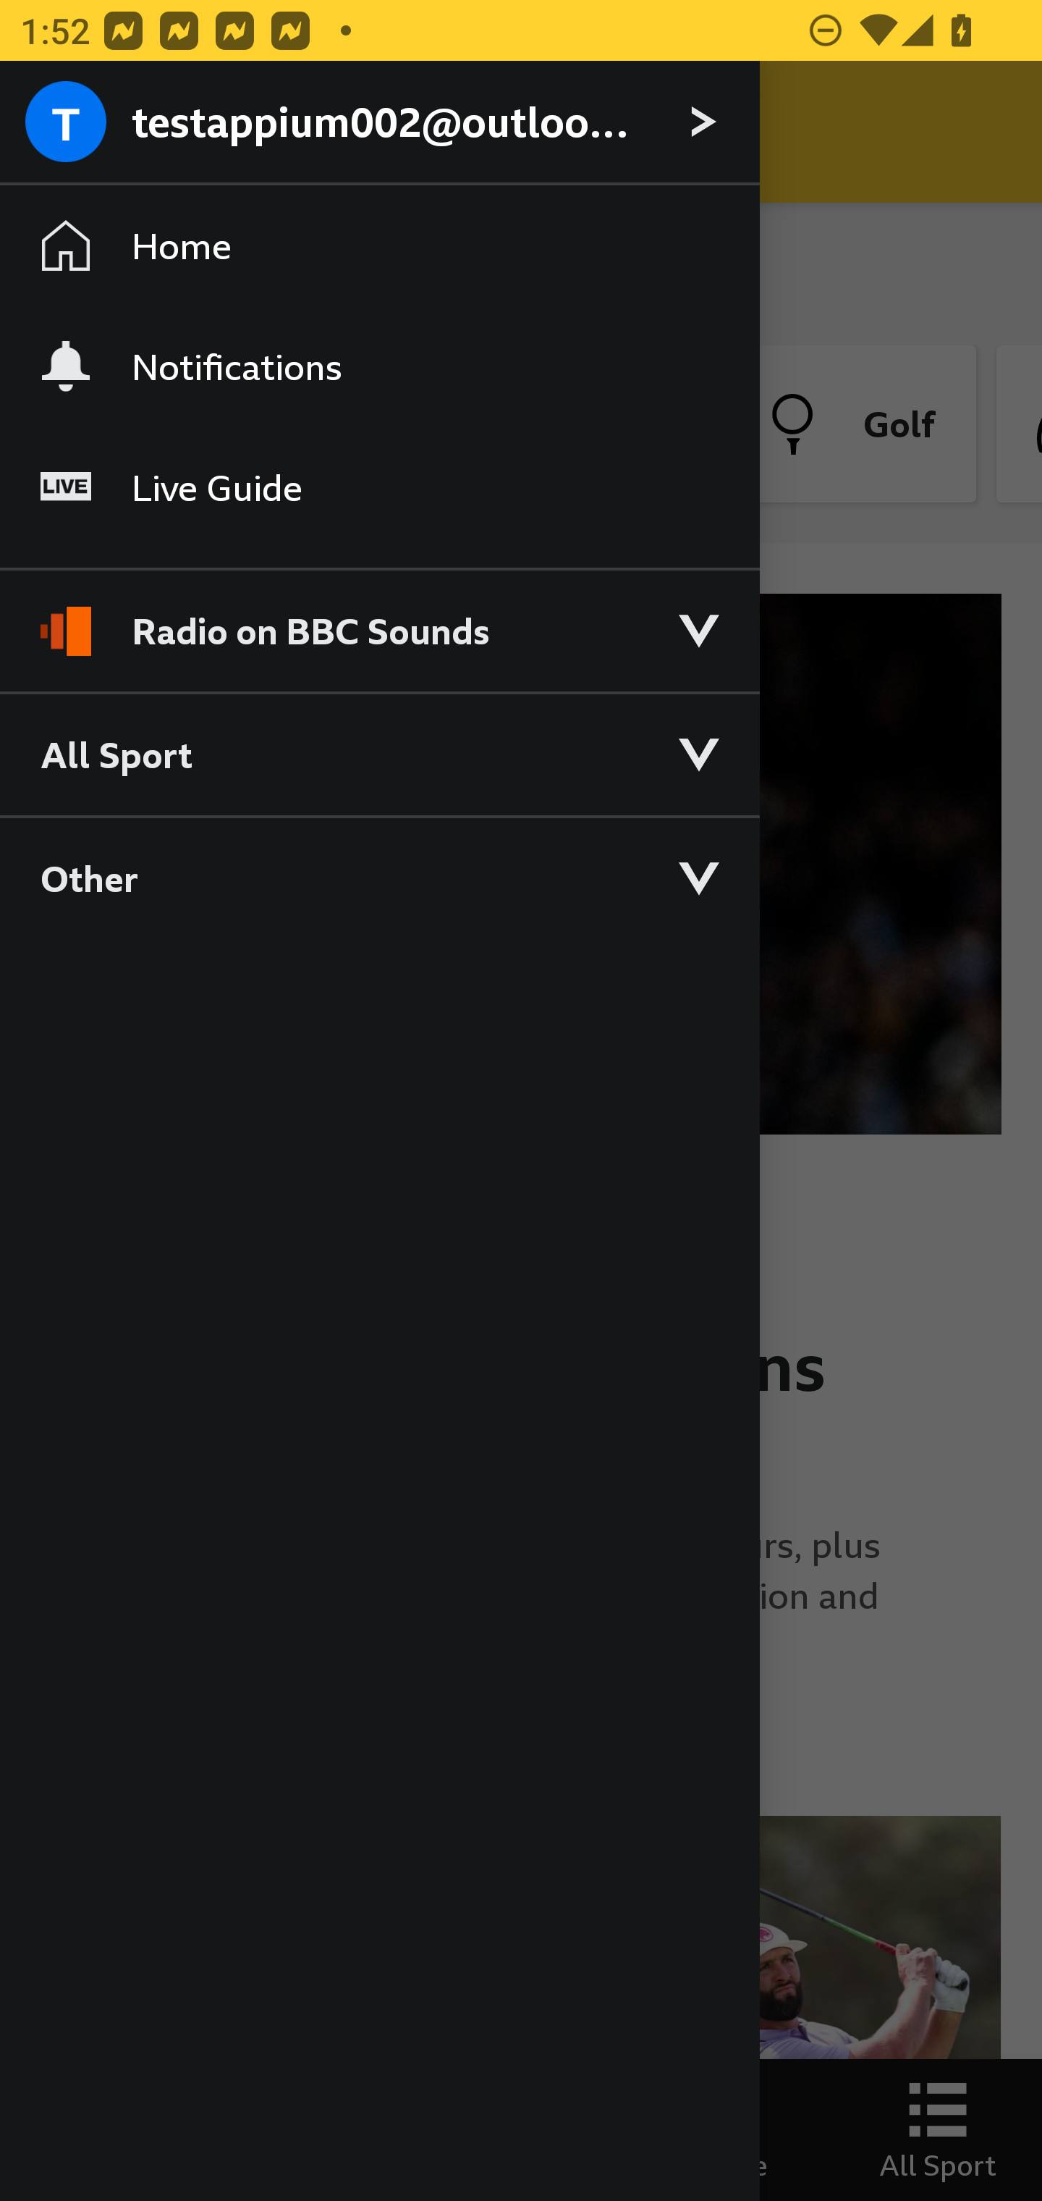  What do you see at coordinates (379, 123) in the screenshot?
I see `testappium002@outlook.com` at bounding box center [379, 123].